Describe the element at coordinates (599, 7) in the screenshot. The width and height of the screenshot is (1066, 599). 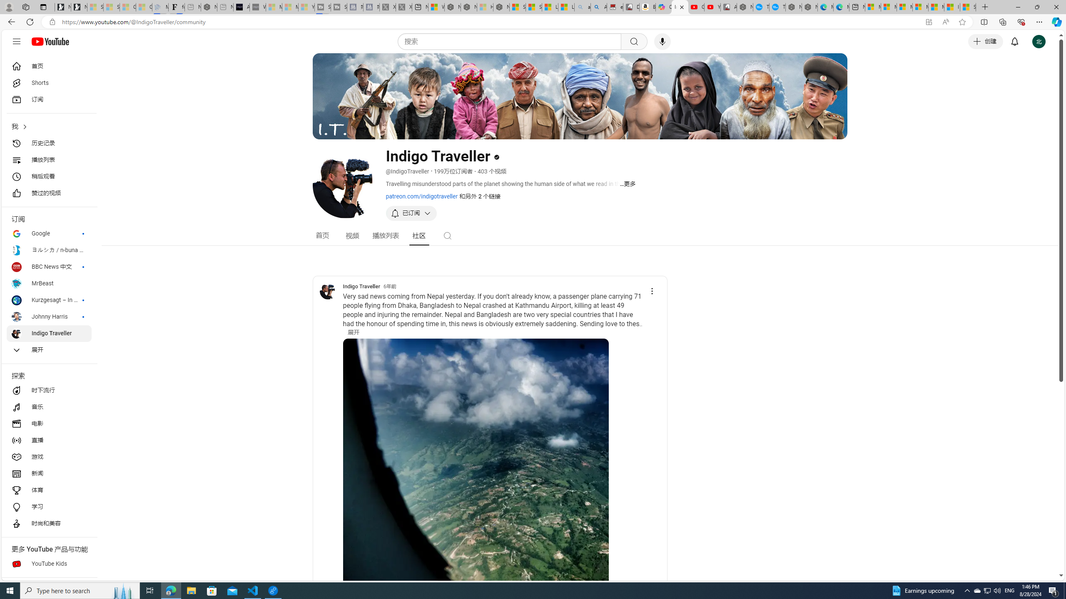
I see `Amazon Echo Dot PNG - Search Images` at that location.